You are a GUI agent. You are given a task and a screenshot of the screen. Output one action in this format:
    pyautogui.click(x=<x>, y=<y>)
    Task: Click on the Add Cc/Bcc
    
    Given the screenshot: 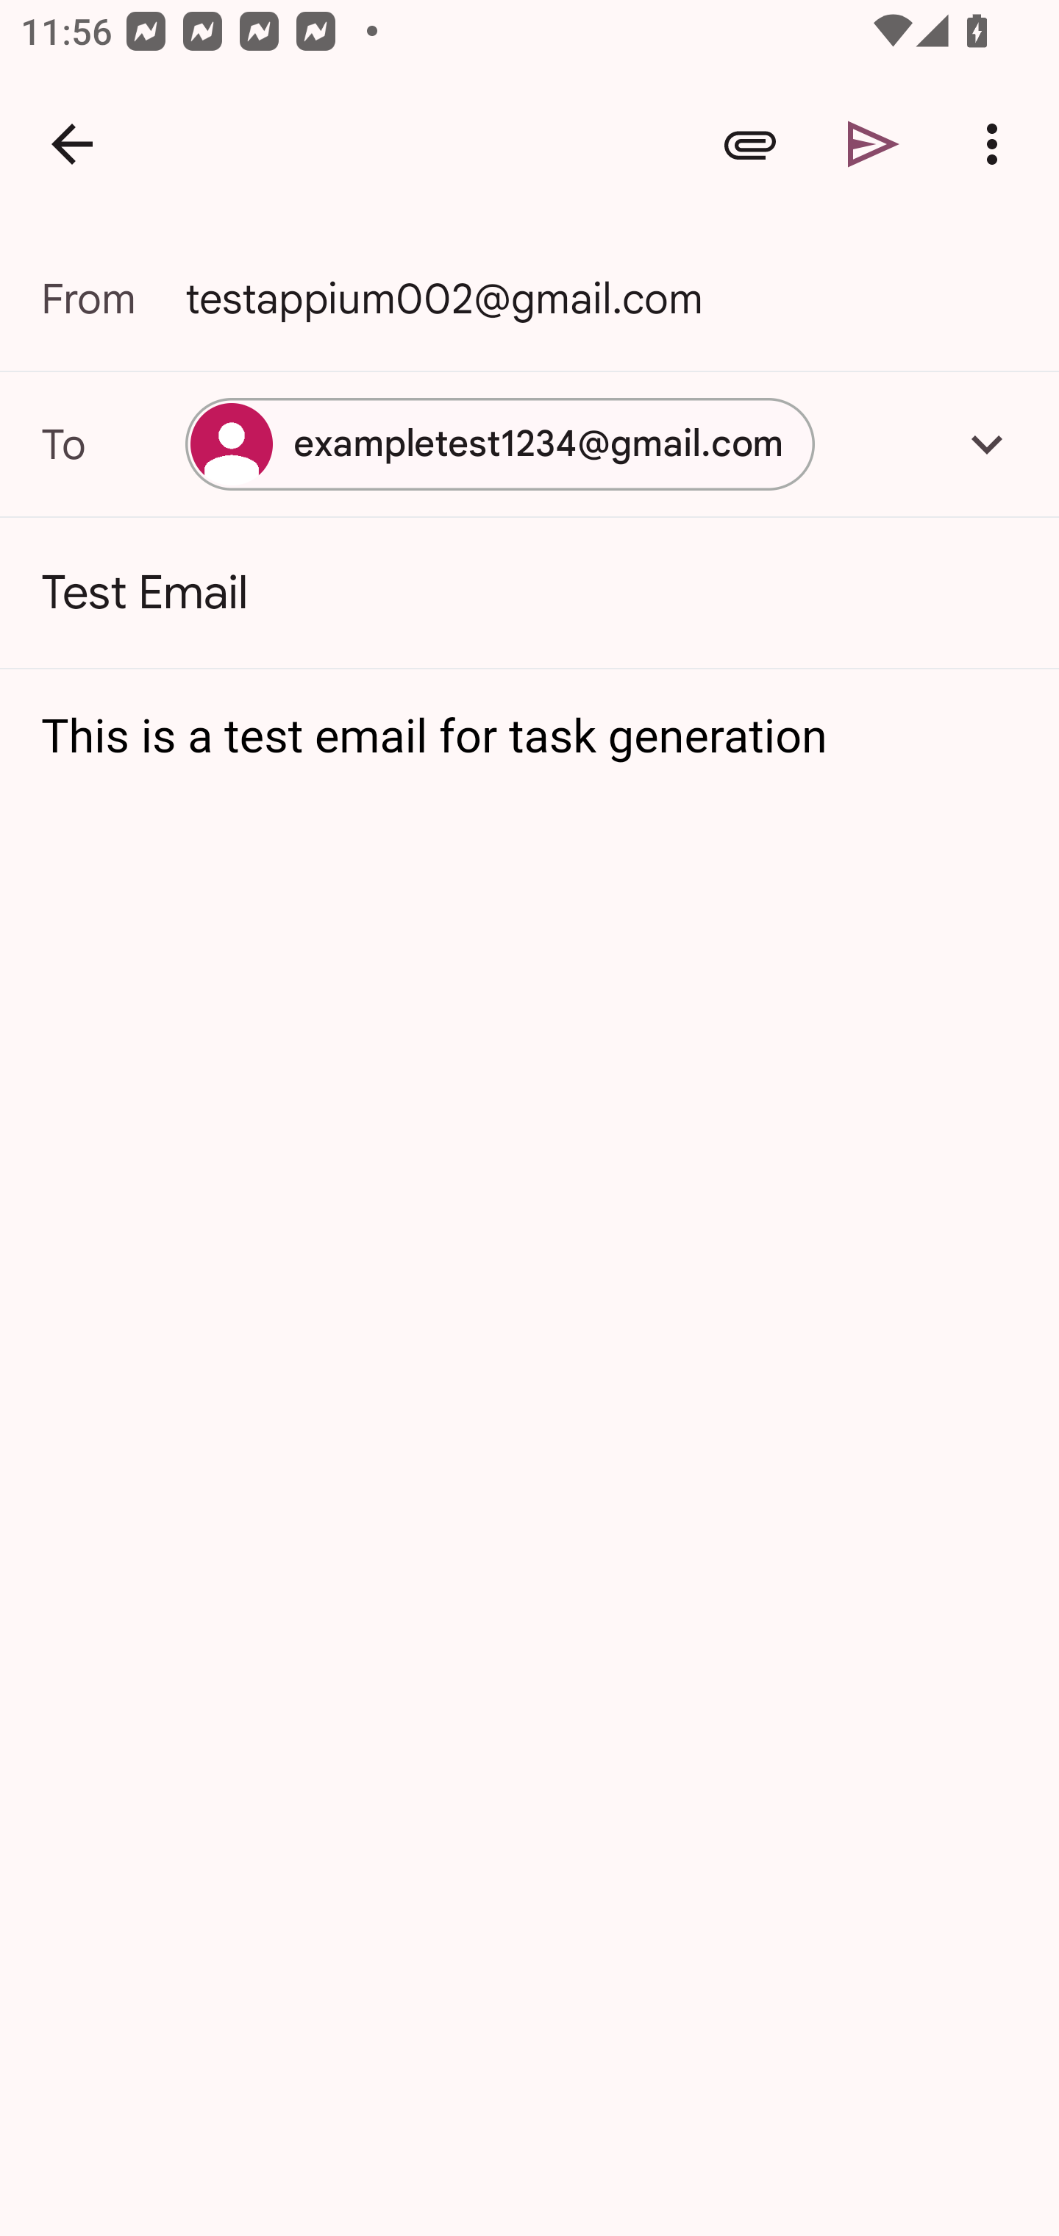 What is the action you would take?
    pyautogui.click(x=987, y=444)
    